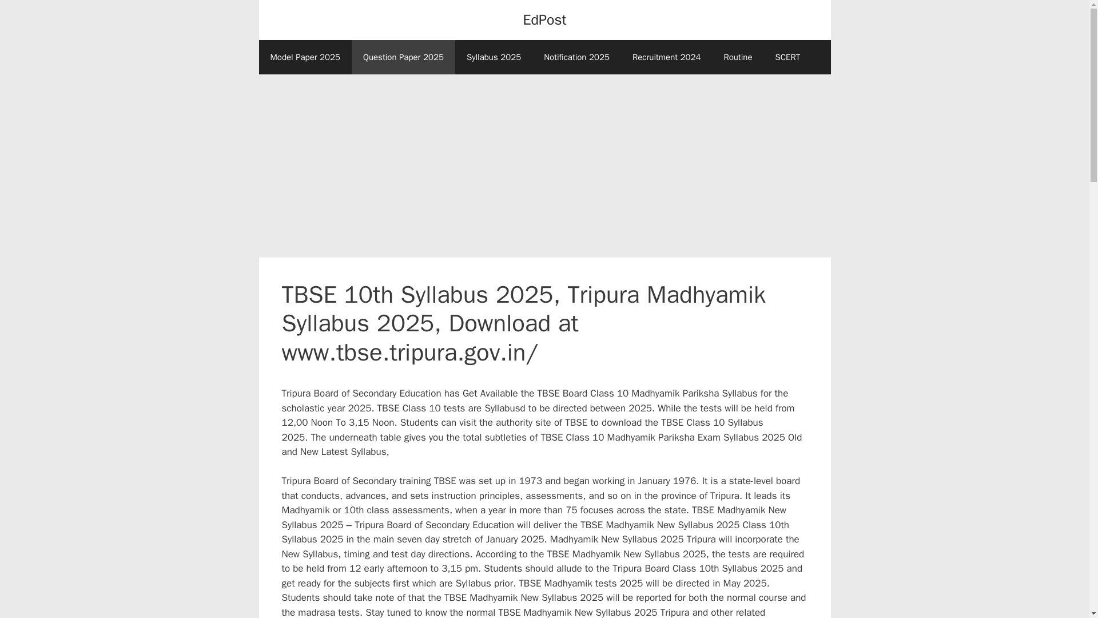 This screenshot has height=618, width=1098. What do you see at coordinates (403, 57) in the screenshot?
I see `Question Paper 2025` at bounding box center [403, 57].